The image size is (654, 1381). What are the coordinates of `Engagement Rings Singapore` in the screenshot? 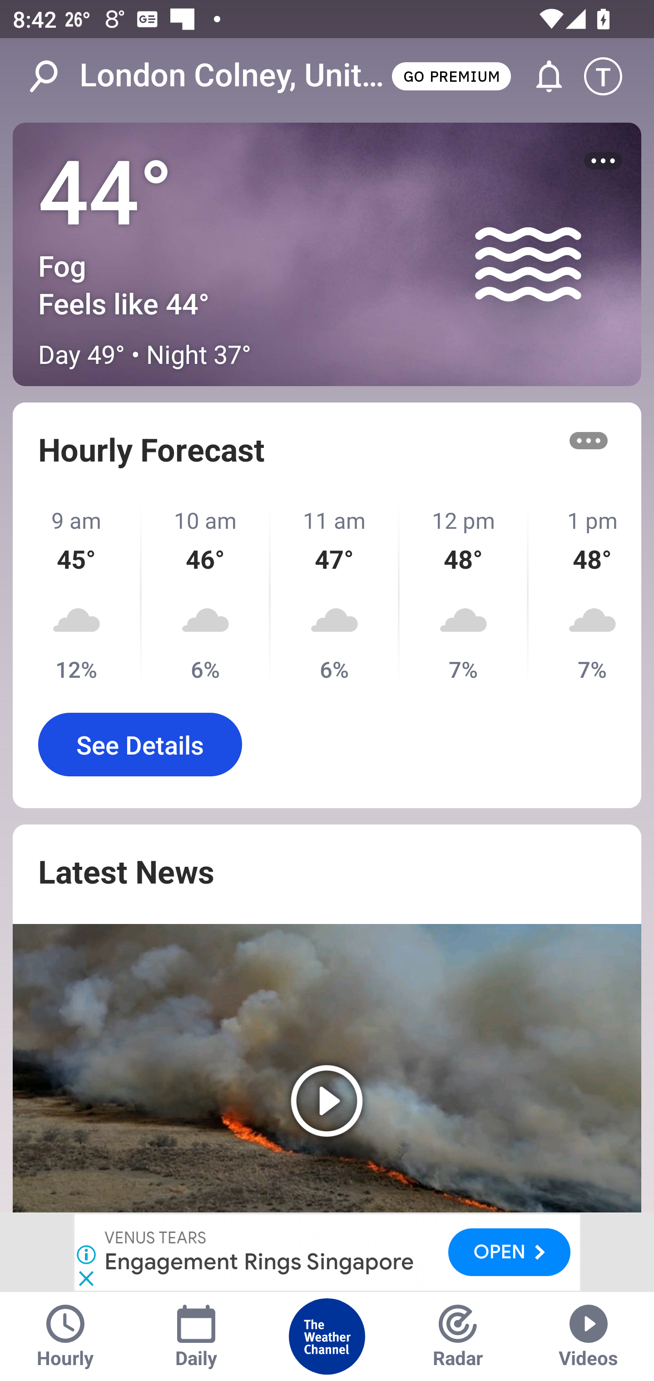 It's located at (260, 1261).